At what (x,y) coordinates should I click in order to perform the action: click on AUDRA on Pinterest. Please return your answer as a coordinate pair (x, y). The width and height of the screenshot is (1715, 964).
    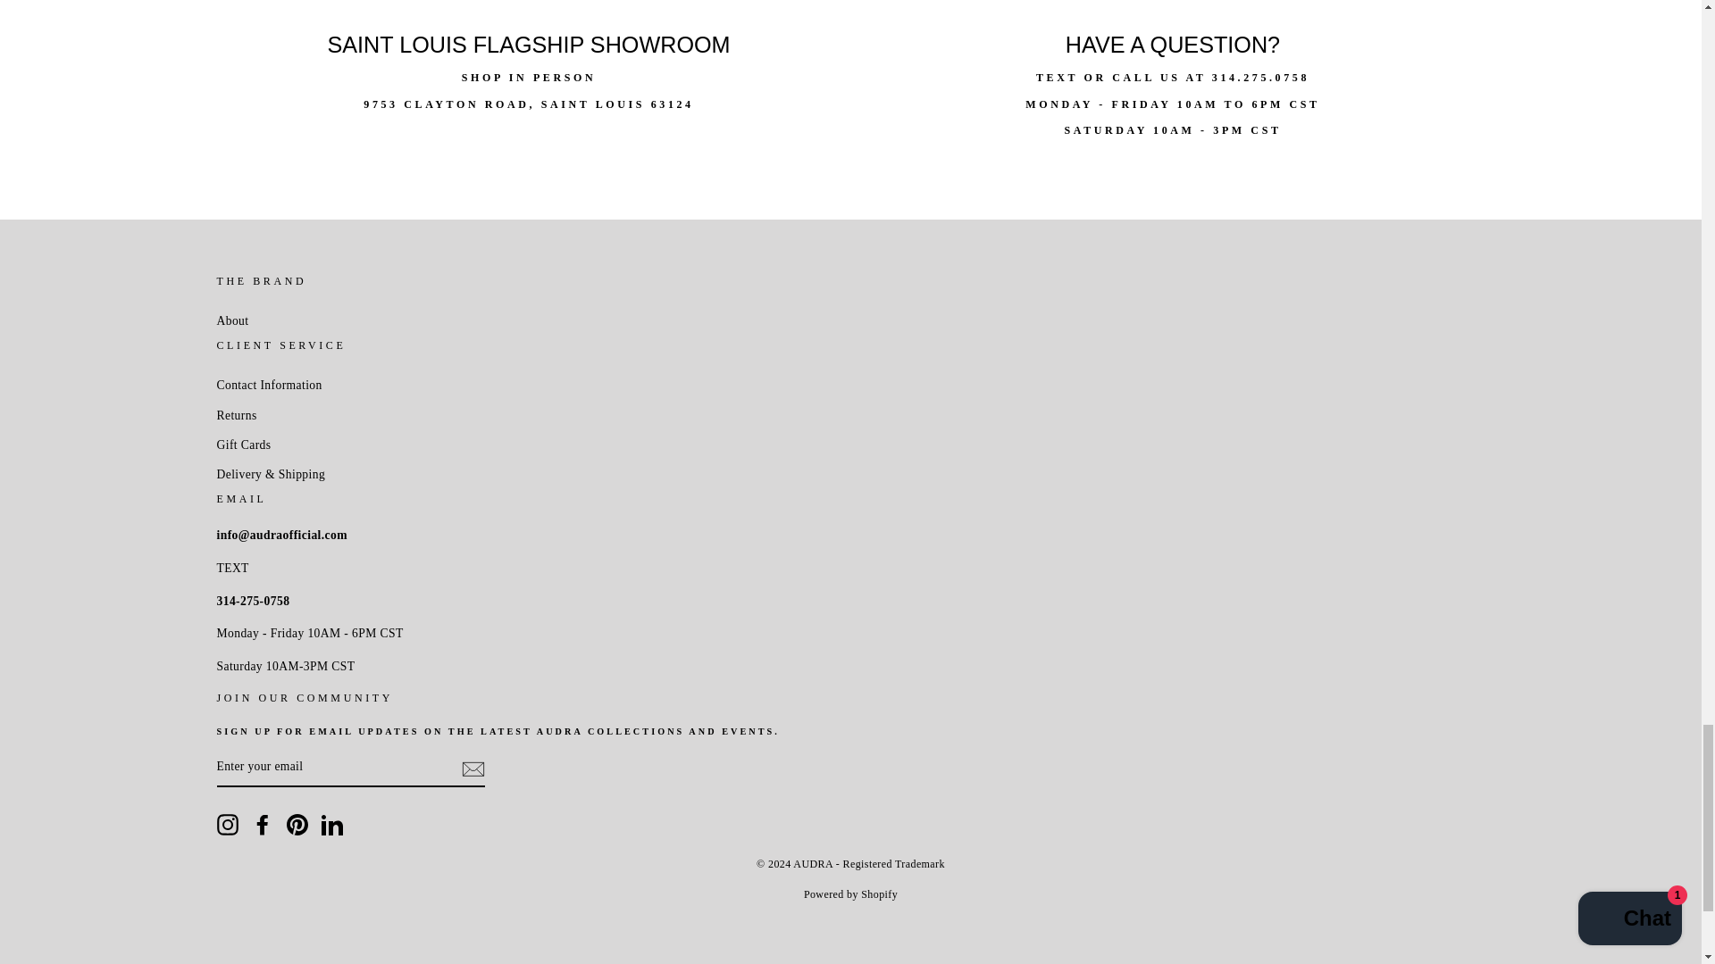
    Looking at the image, I should click on (297, 825).